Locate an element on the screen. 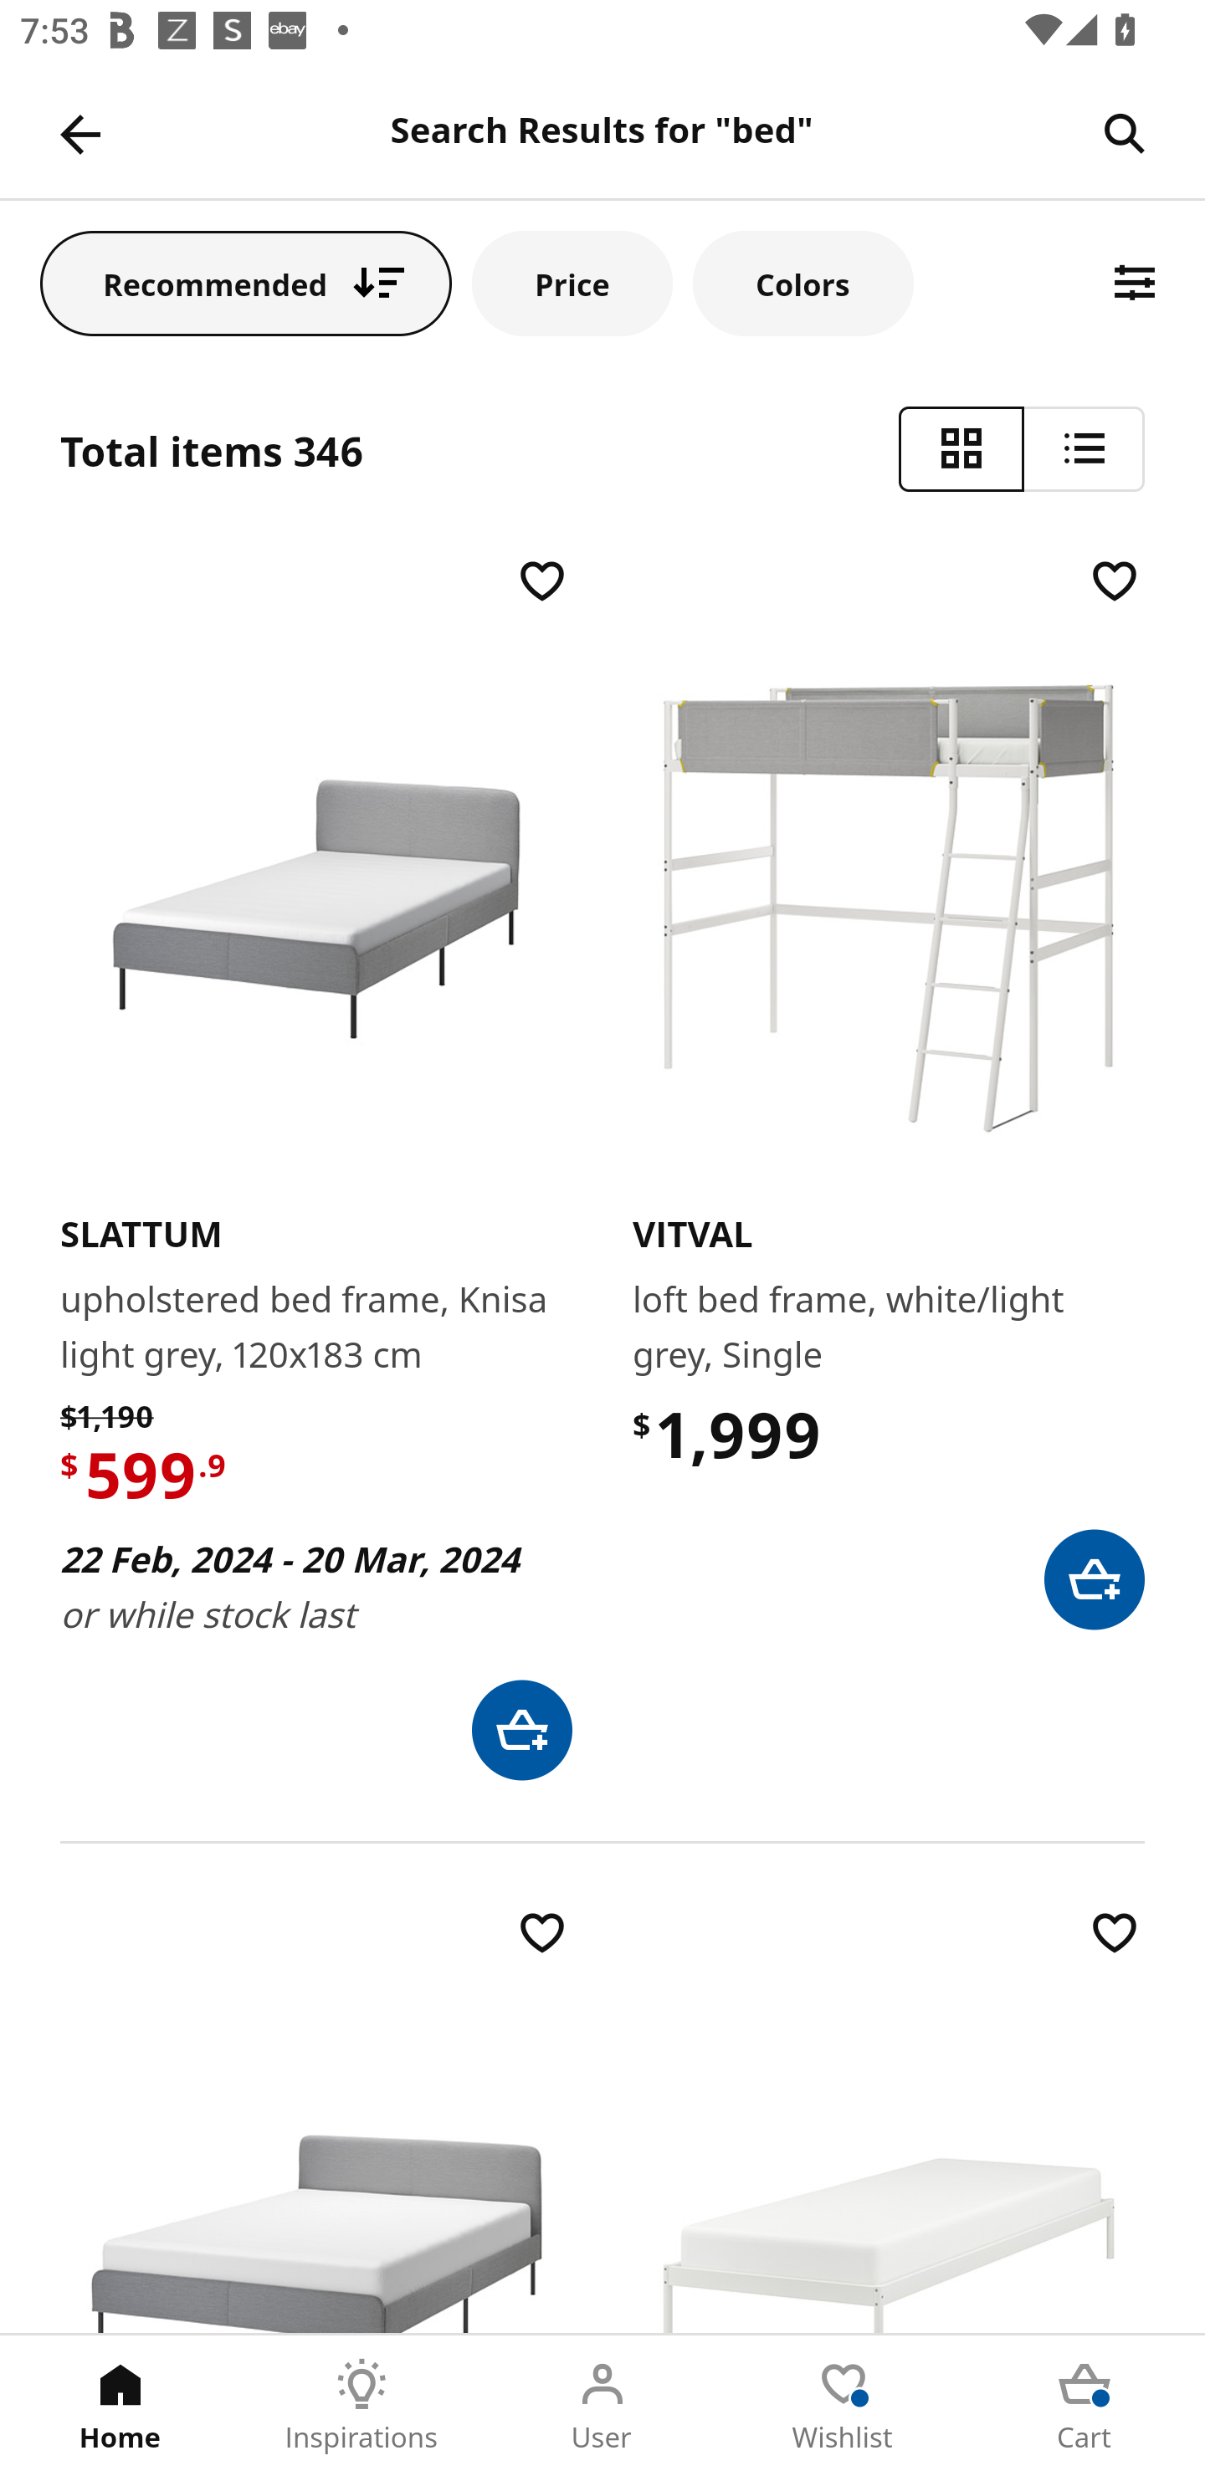 This screenshot has height=2476, width=1205. Colors is located at coordinates (802, 283).